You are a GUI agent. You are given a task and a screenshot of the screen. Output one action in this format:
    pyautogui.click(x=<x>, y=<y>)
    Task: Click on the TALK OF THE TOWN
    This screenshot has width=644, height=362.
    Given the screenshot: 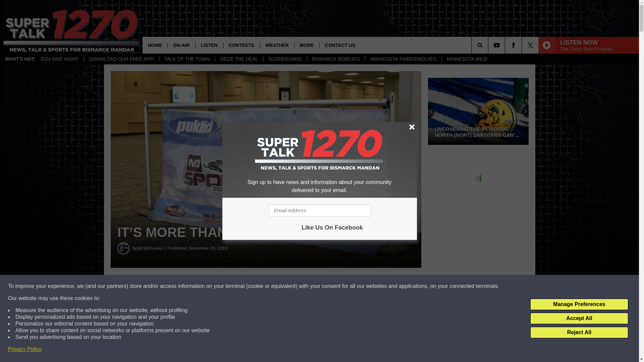 What is the action you would take?
    pyautogui.click(x=186, y=59)
    